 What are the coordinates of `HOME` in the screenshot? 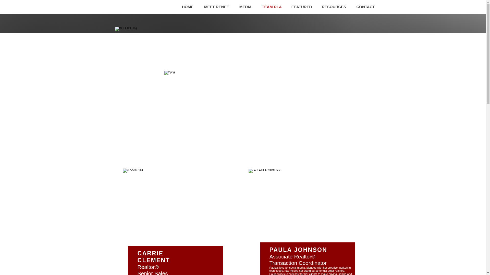 It's located at (187, 7).